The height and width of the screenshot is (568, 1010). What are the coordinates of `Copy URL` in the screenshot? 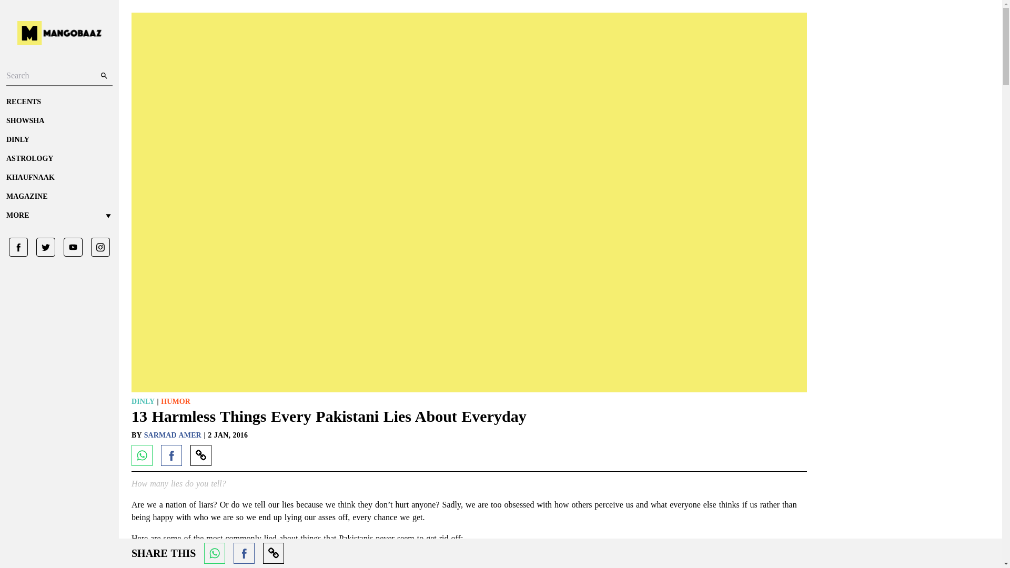 It's located at (273, 553).